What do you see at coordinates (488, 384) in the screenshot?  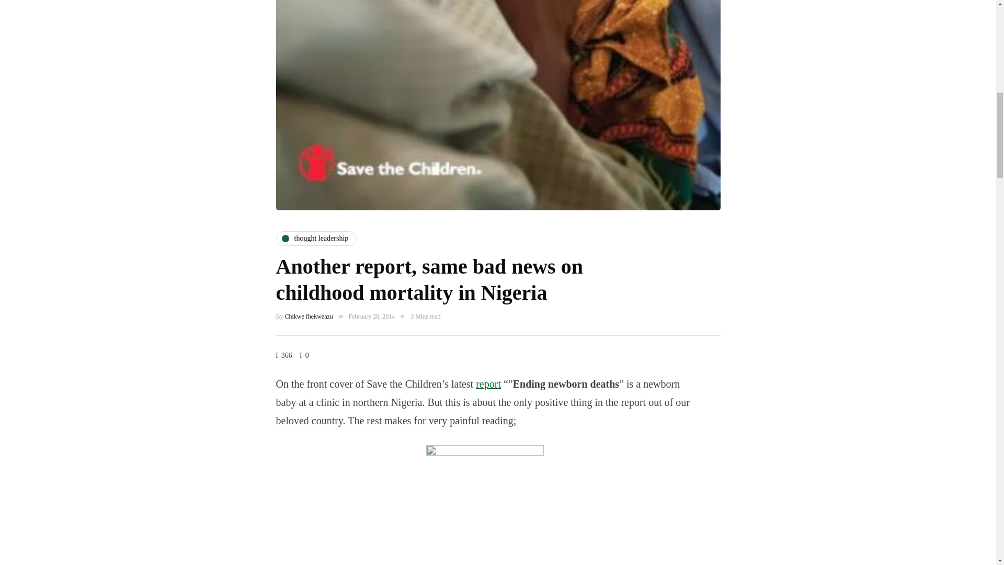 I see `report` at bounding box center [488, 384].